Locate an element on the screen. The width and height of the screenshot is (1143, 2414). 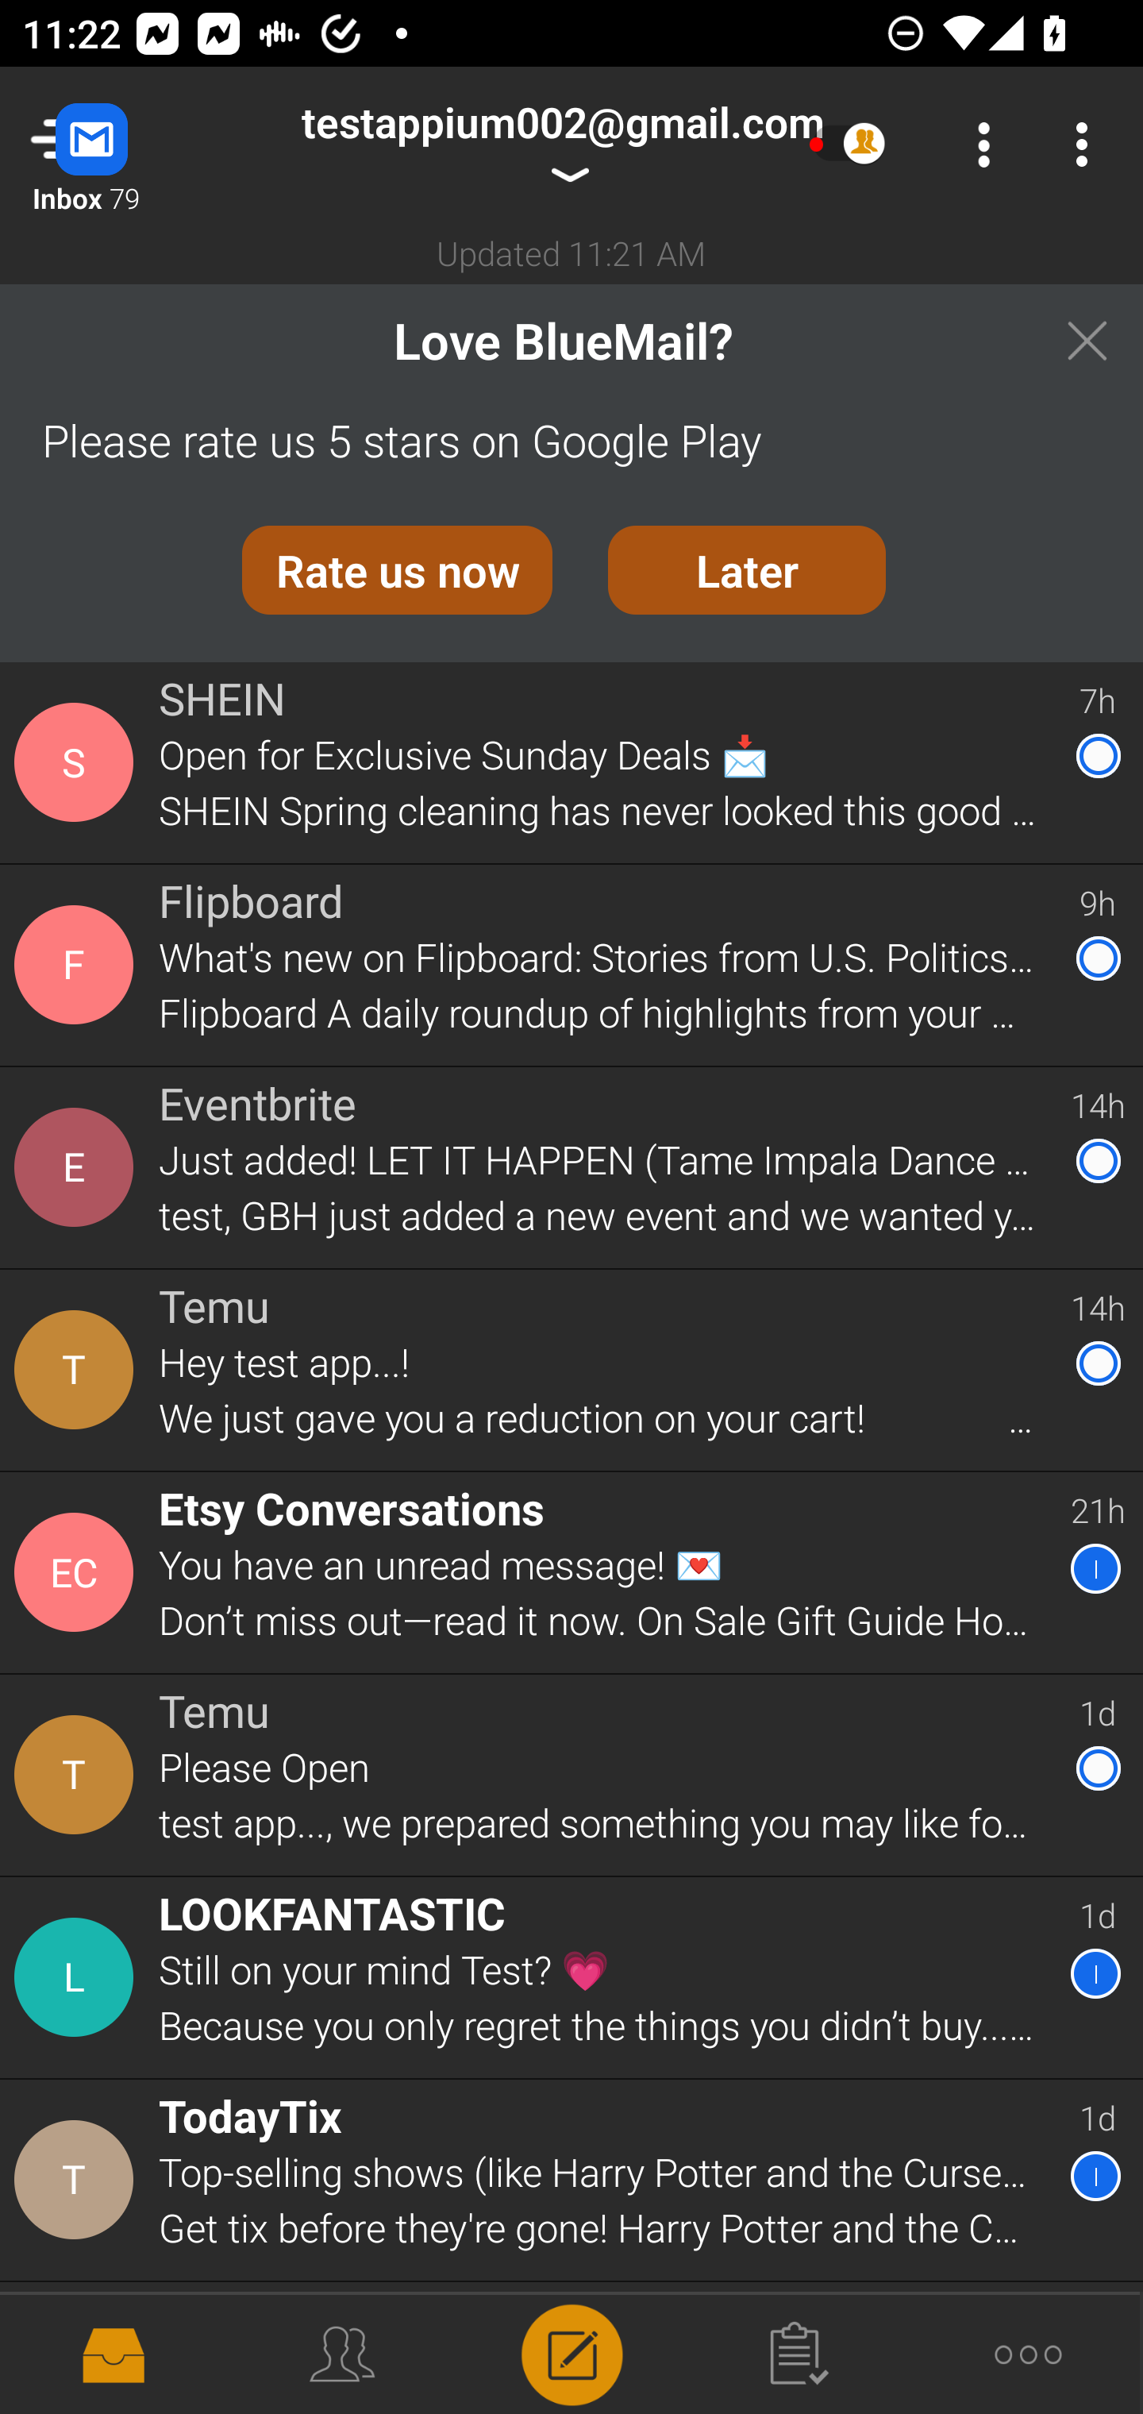
Contact Details is located at coordinates (78, 2181).